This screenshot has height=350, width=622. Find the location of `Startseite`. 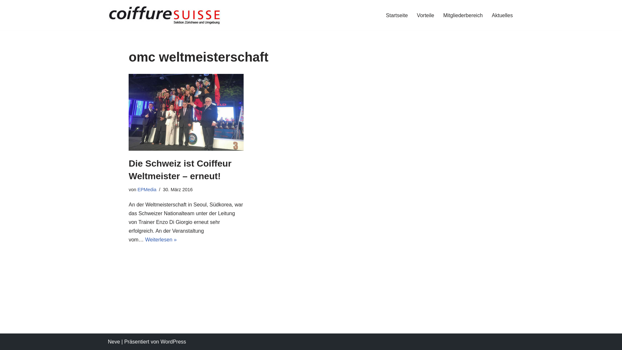

Startseite is located at coordinates (397, 16).